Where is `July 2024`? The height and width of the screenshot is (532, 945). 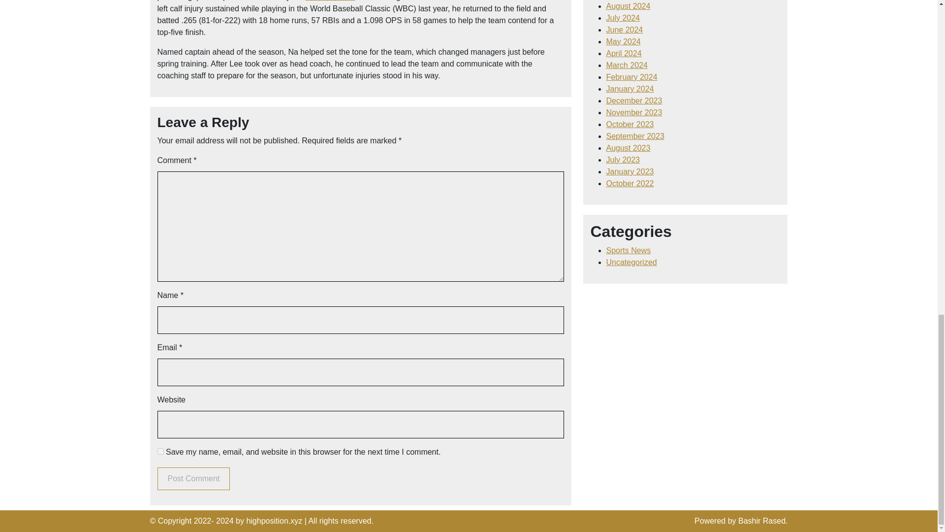
July 2024 is located at coordinates (623, 18).